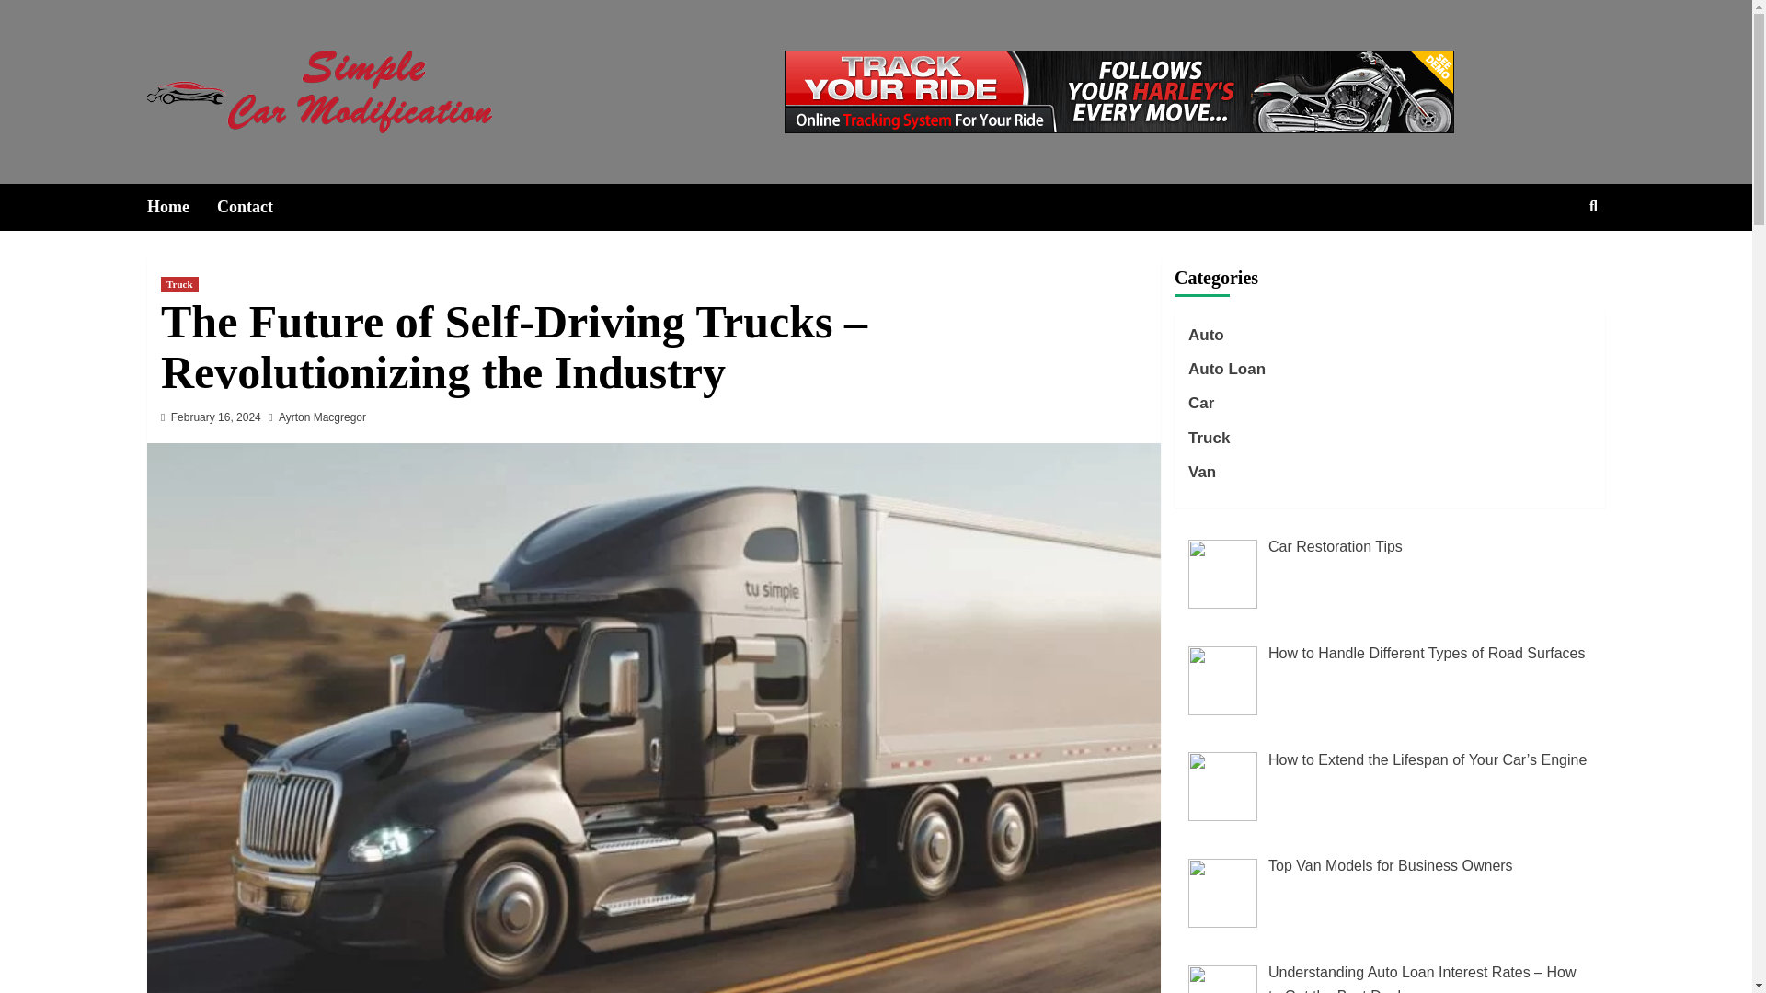 The height and width of the screenshot is (993, 1766). What do you see at coordinates (322, 417) in the screenshot?
I see `Ayrton Macgregor` at bounding box center [322, 417].